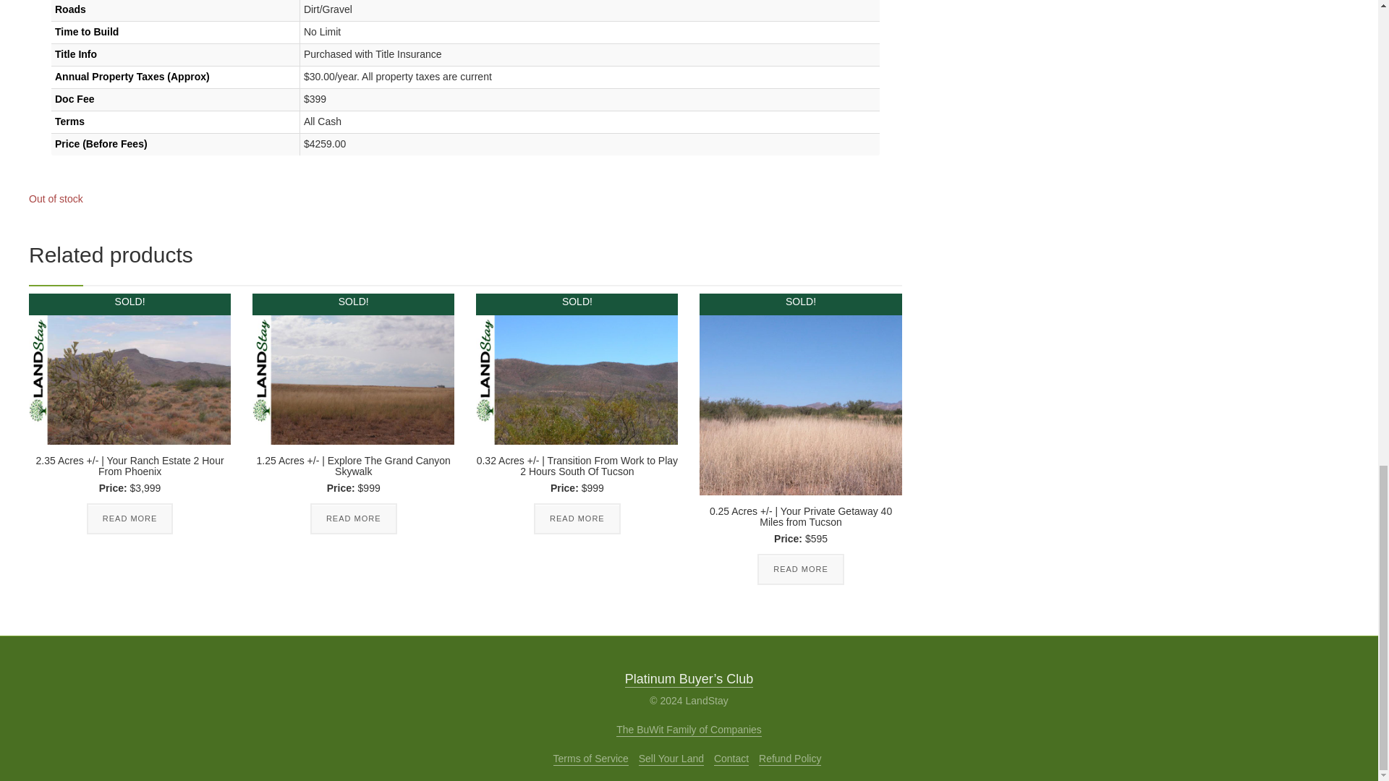 The height and width of the screenshot is (781, 1389). I want to click on READ MORE, so click(577, 518).